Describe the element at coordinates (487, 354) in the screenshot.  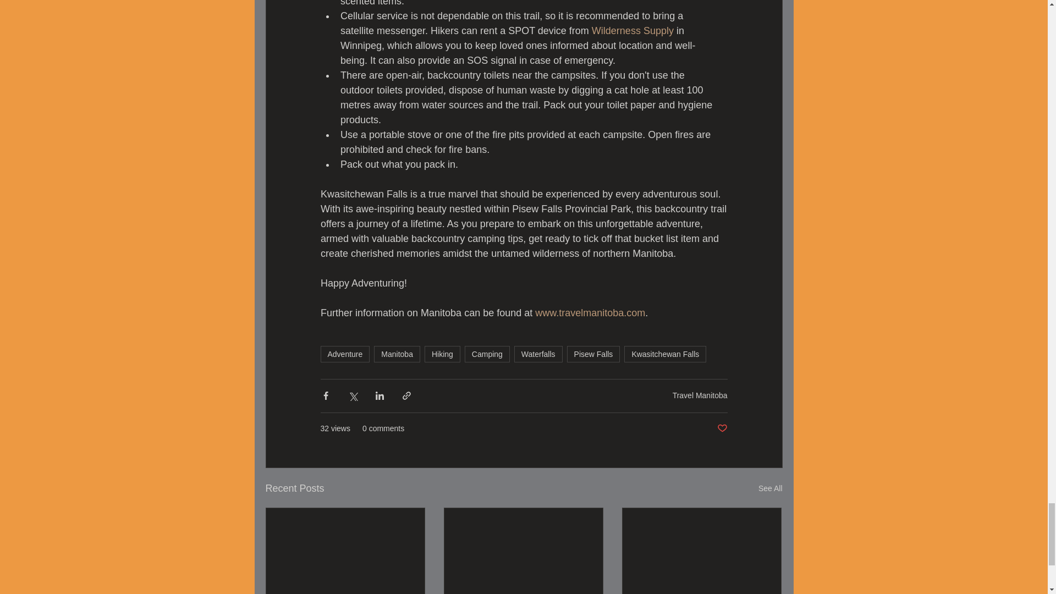
I see `Camping` at that location.